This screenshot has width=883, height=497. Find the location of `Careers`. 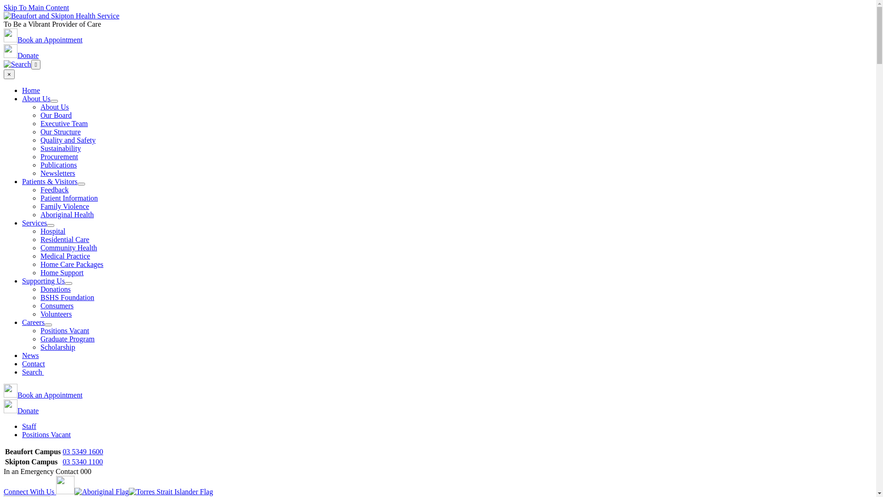

Careers is located at coordinates (33, 322).